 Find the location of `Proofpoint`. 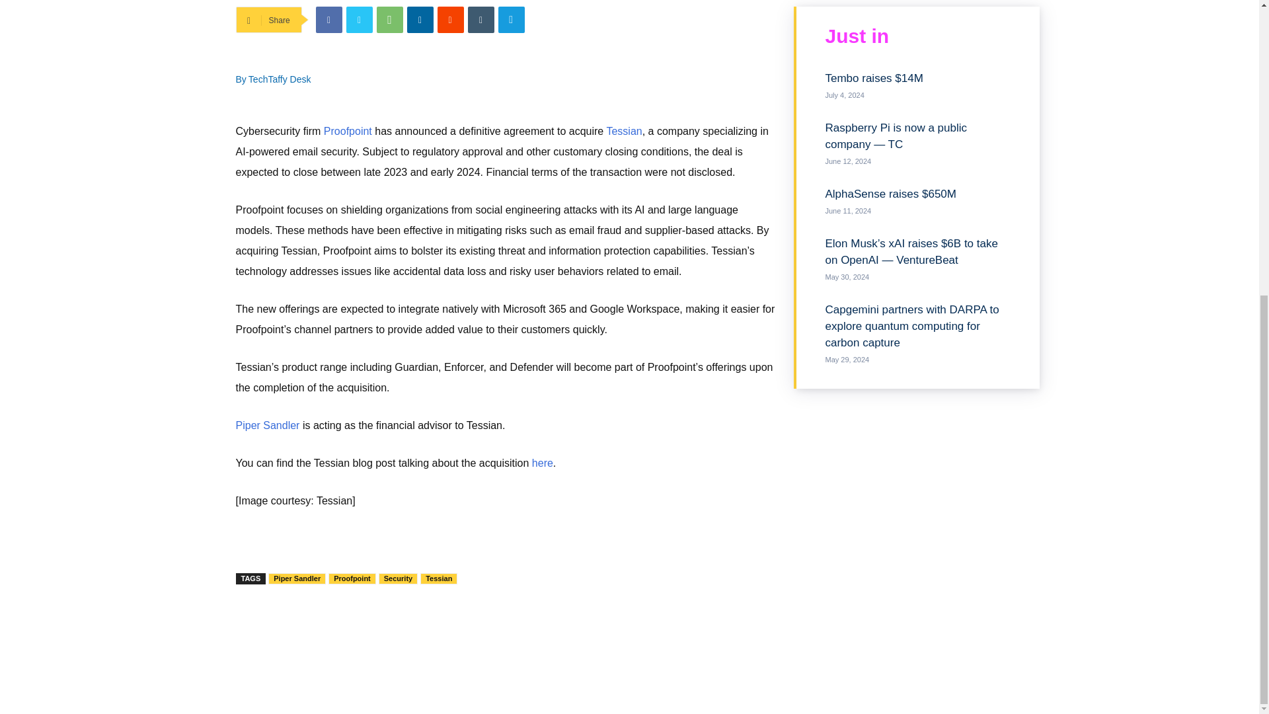

Proofpoint is located at coordinates (352, 579).